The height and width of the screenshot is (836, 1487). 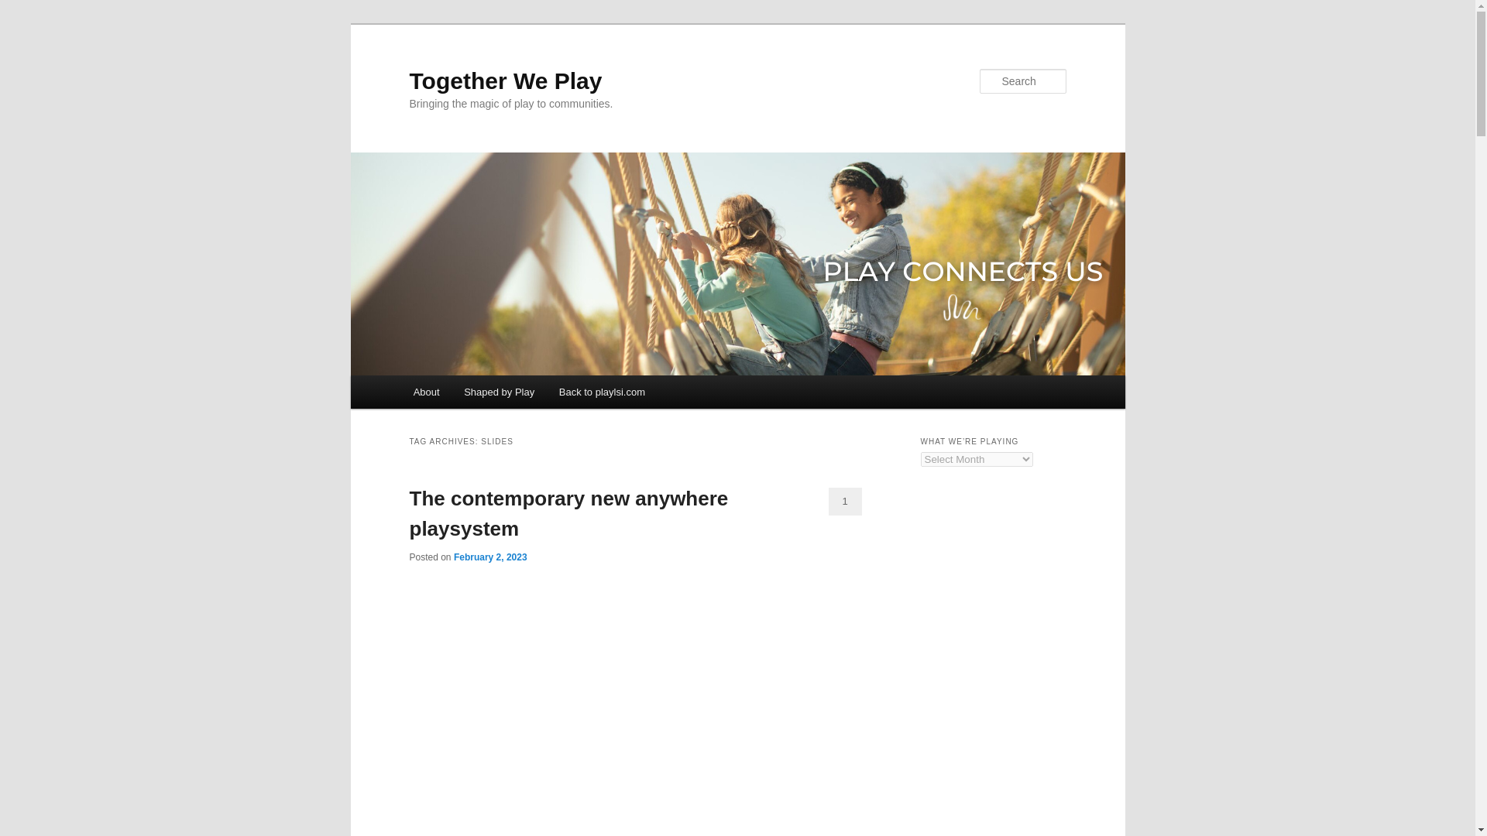 What do you see at coordinates (490, 557) in the screenshot?
I see `1:30 pm` at bounding box center [490, 557].